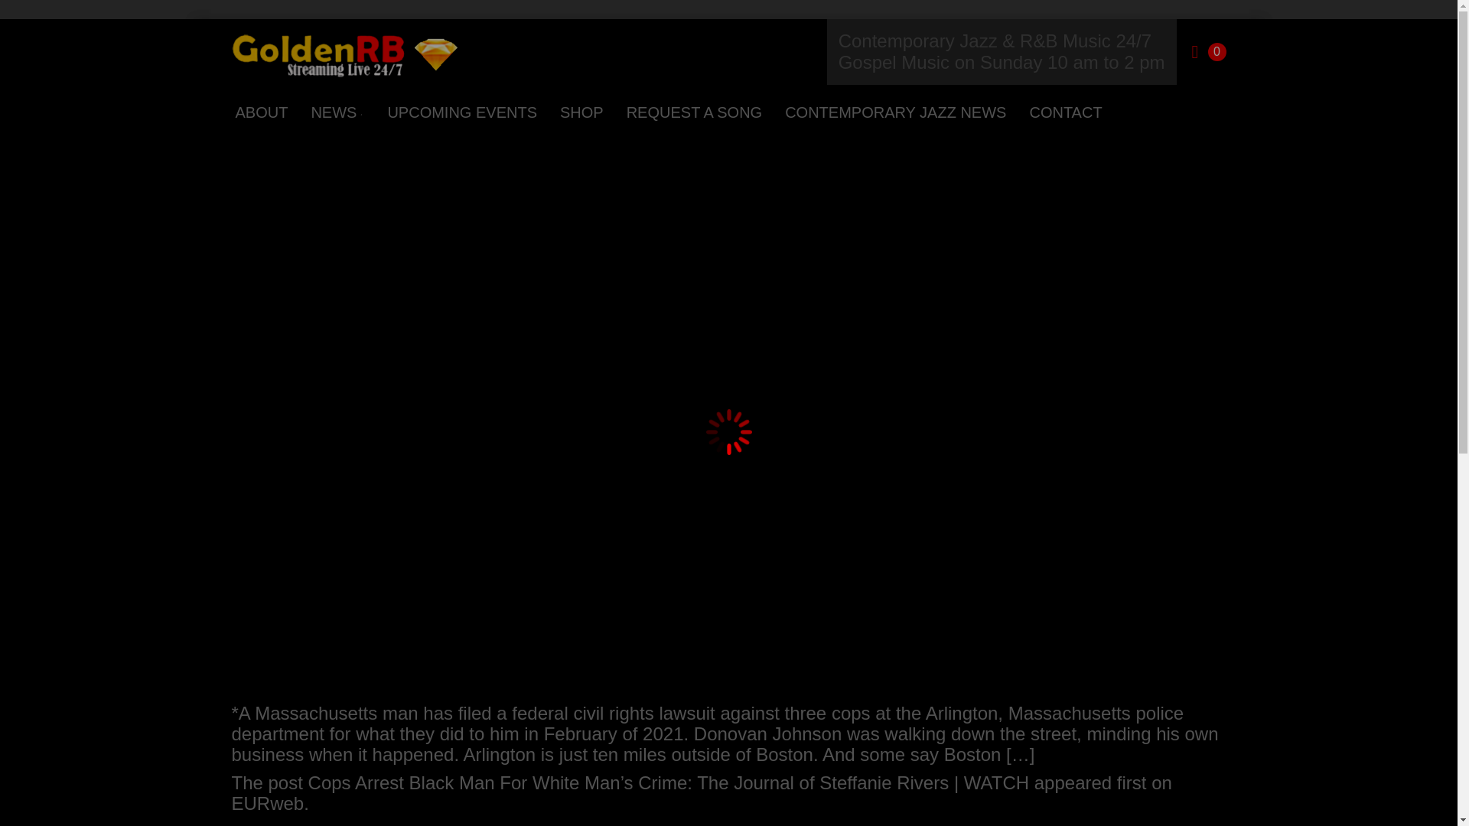 This screenshot has width=1469, height=826. I want to click on CONTEMPORARY JAZZ NEWS, so click(895, 112).